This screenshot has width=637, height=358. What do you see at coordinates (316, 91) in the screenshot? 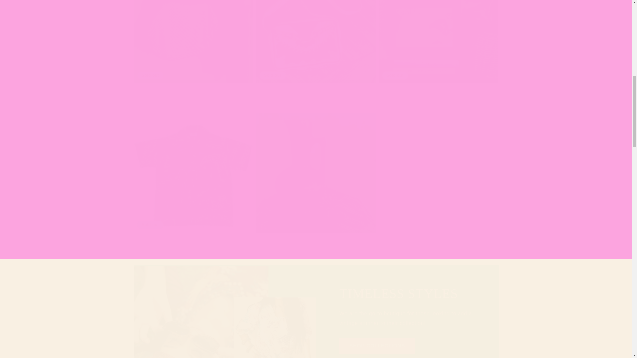
I see `Multicolored Abstract Leather Vintage Purse with Stitching` at bounding box center [316, 91].